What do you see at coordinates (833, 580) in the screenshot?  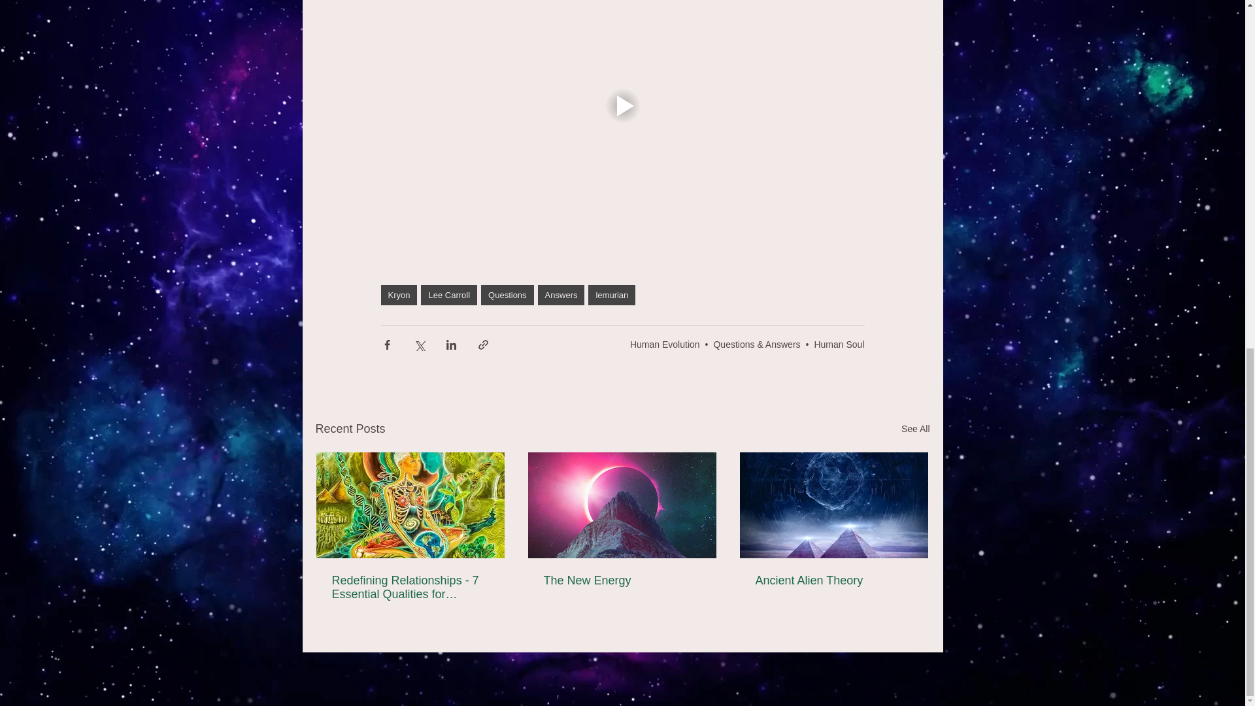 I see `Ancient Alien Theory` at bounding box center [833, 580].